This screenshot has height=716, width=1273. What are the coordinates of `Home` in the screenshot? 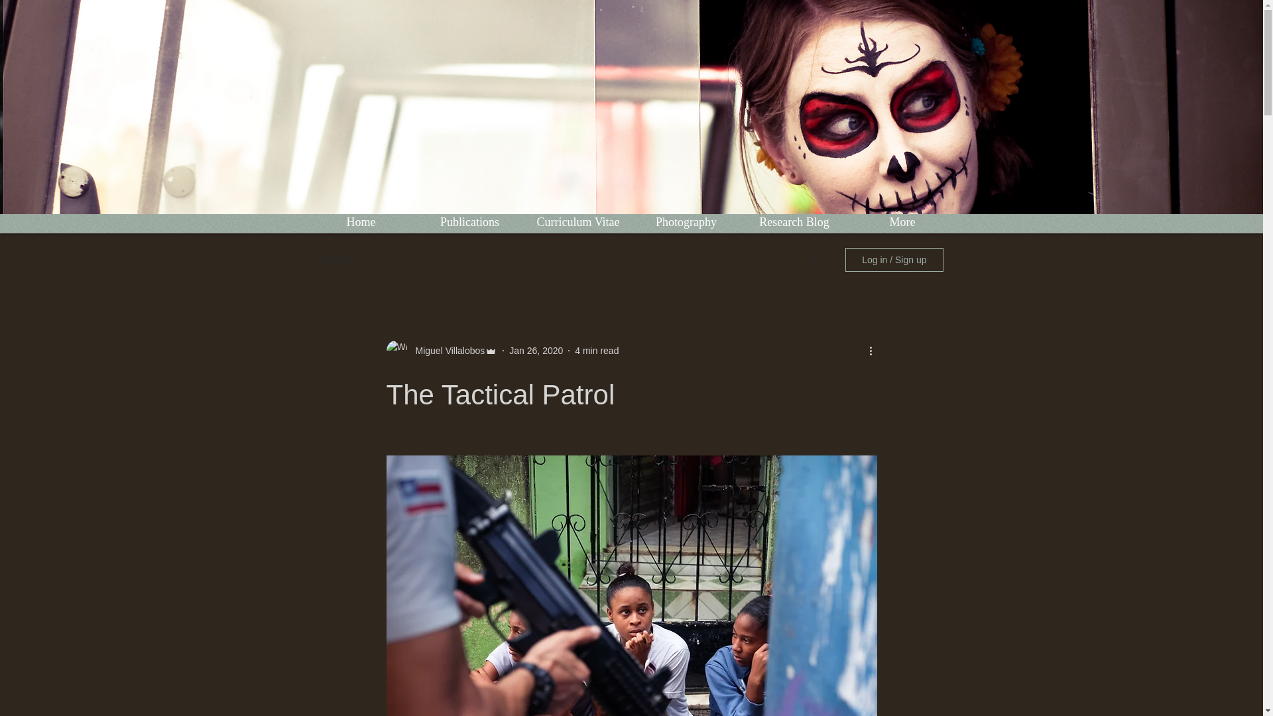 It's located at (361, 221).